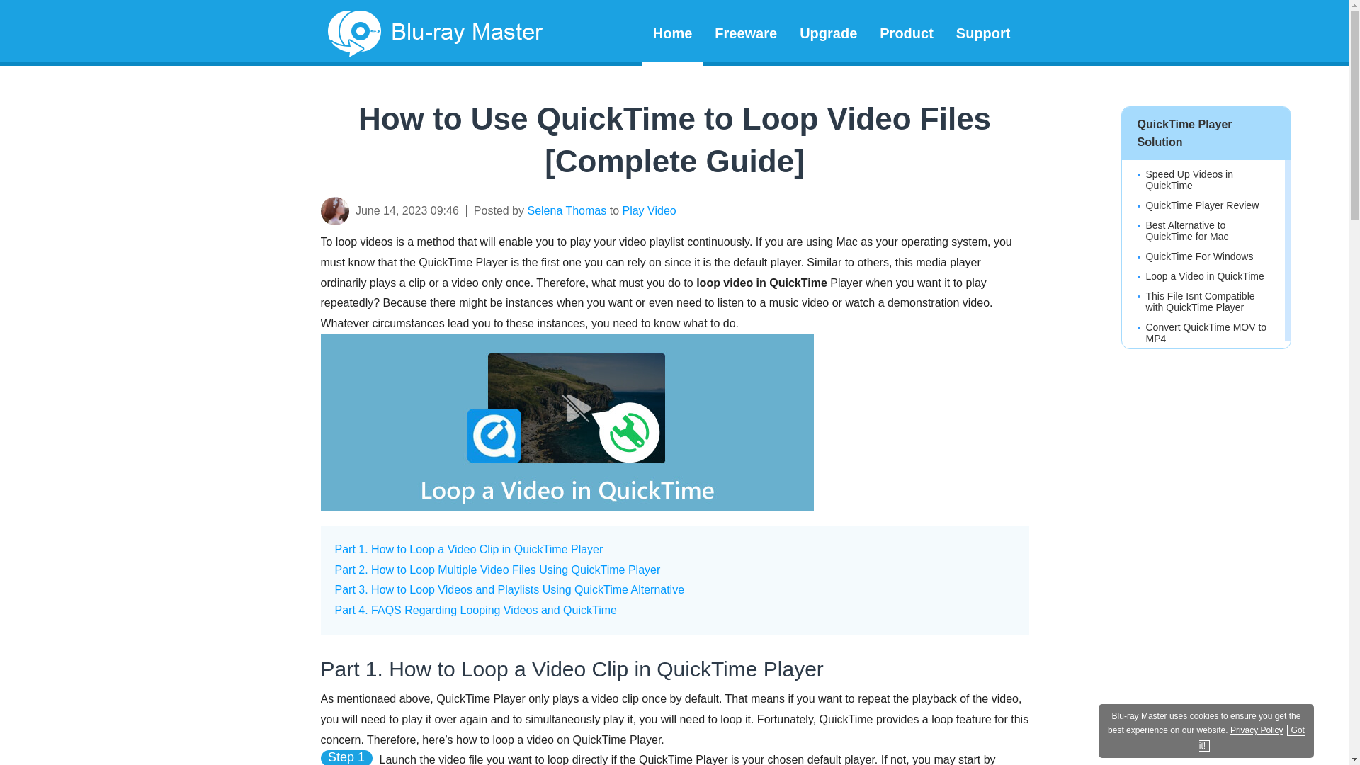  Describe the element at coordinates (983, 31) in the screenshot. I see `Support` at that location.